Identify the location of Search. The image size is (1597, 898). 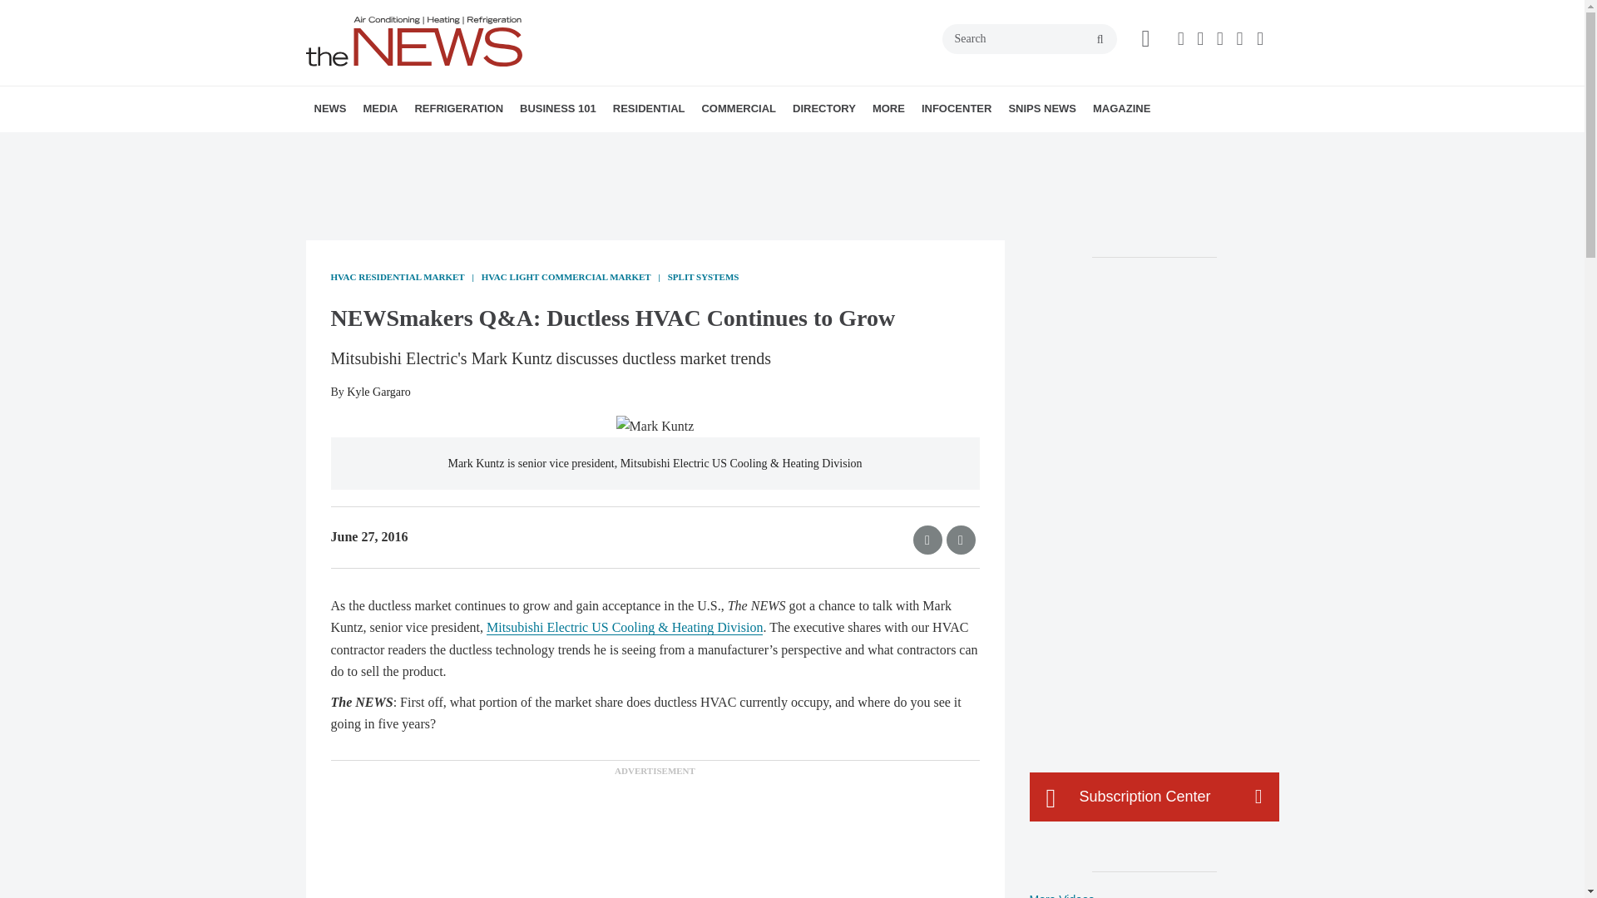
(1029, 38).